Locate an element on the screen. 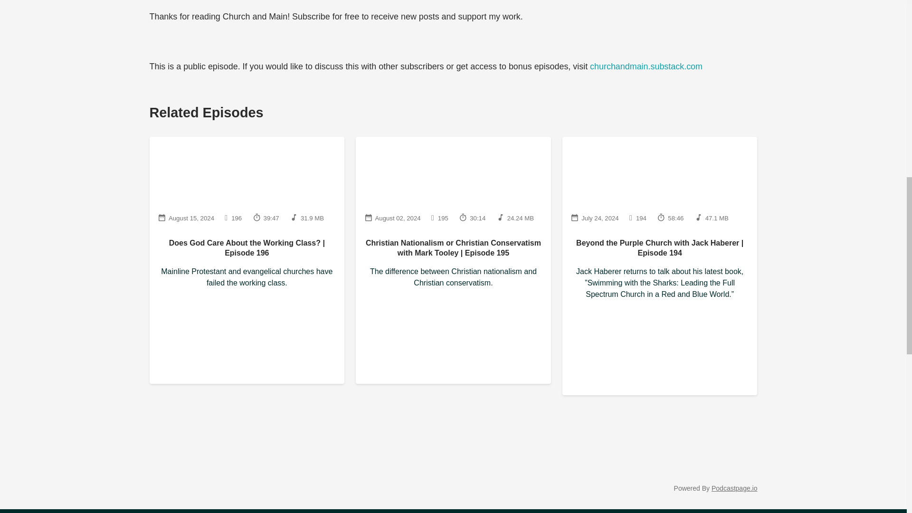 The width and height of the screenshot is (912, 513). Episode Weight is located at coordinates (307, 218).